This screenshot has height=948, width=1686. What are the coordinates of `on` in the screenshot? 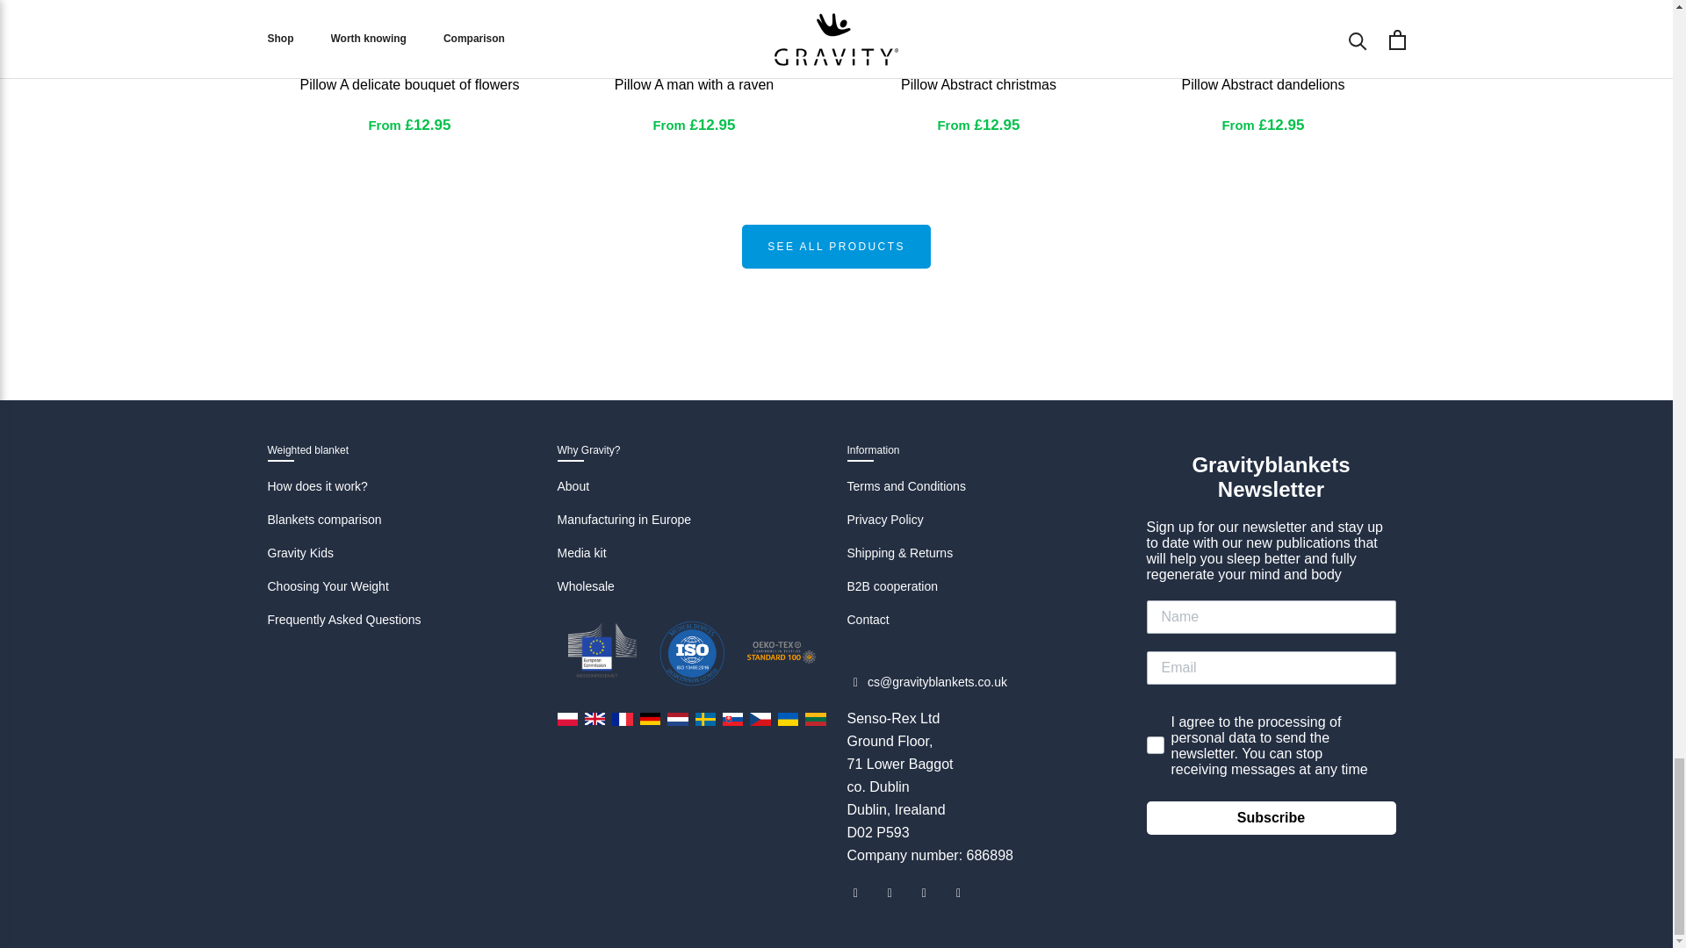 It's located at (1152, 707).